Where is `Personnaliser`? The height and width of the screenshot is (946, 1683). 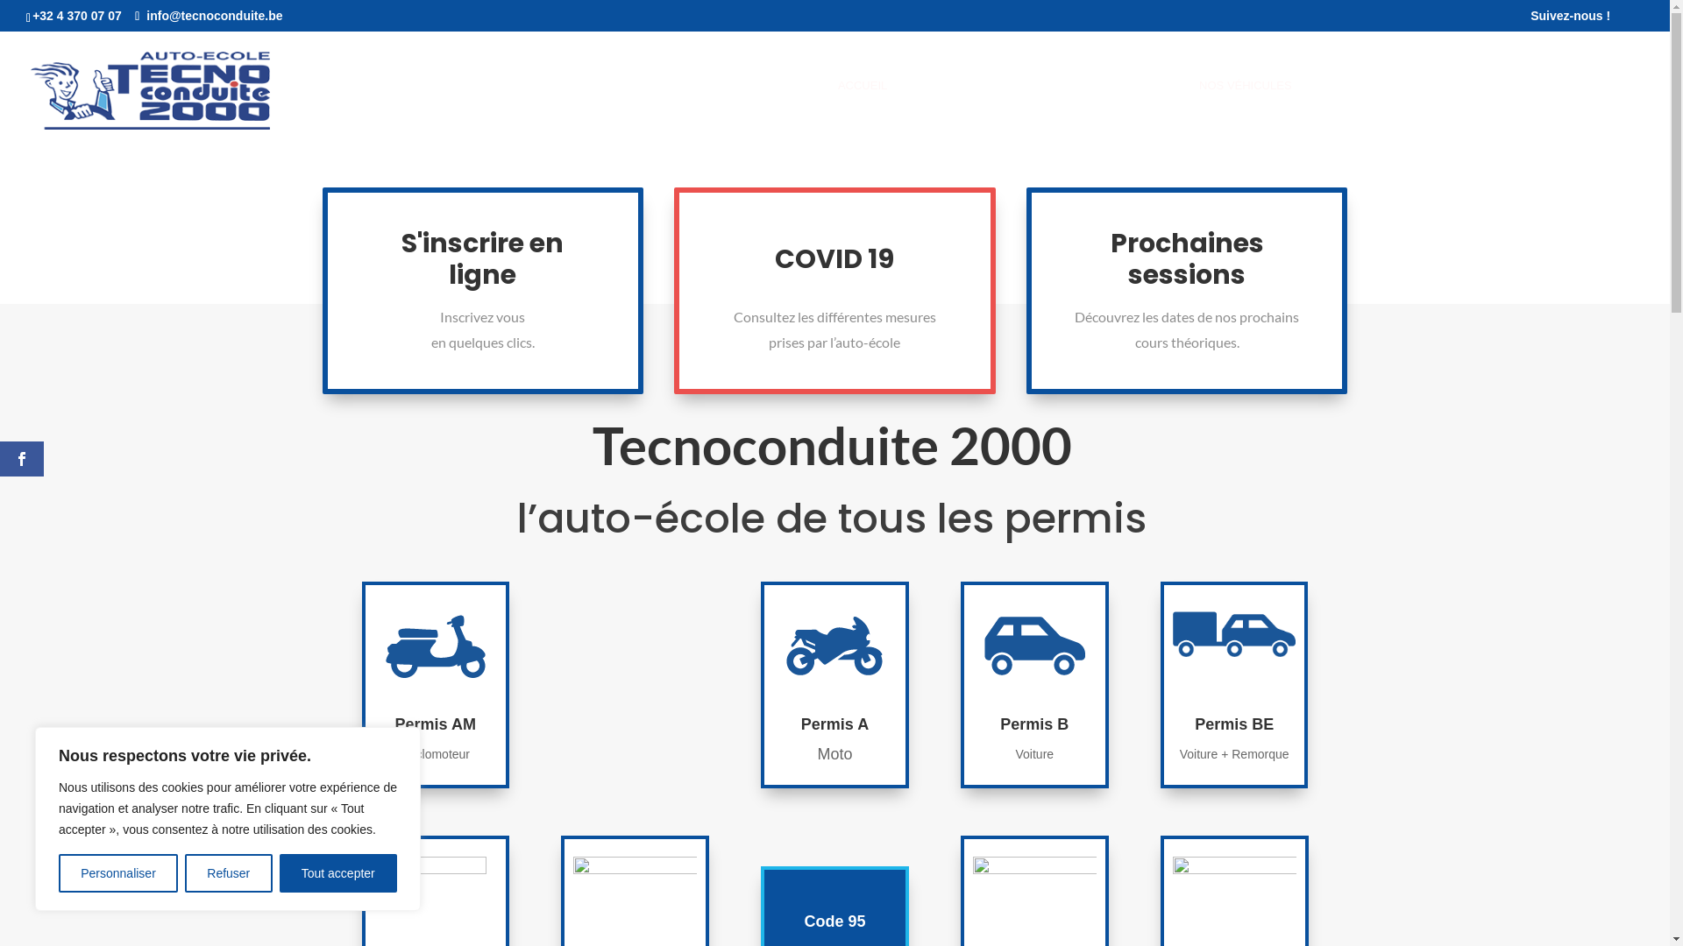
Personnaliser is located at coordinates (118, 873).